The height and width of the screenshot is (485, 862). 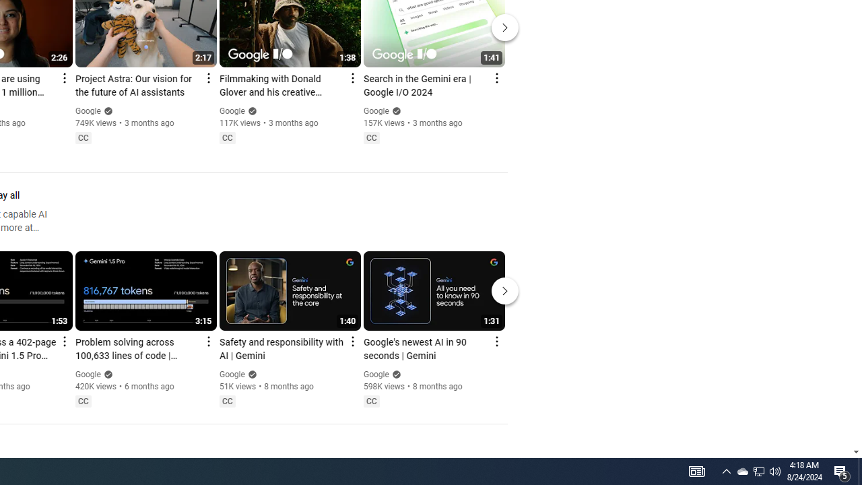 What do you see at coordinates (371, 401) in the screenshot?
I see `Closed captions` at bounding box center [371, 401].